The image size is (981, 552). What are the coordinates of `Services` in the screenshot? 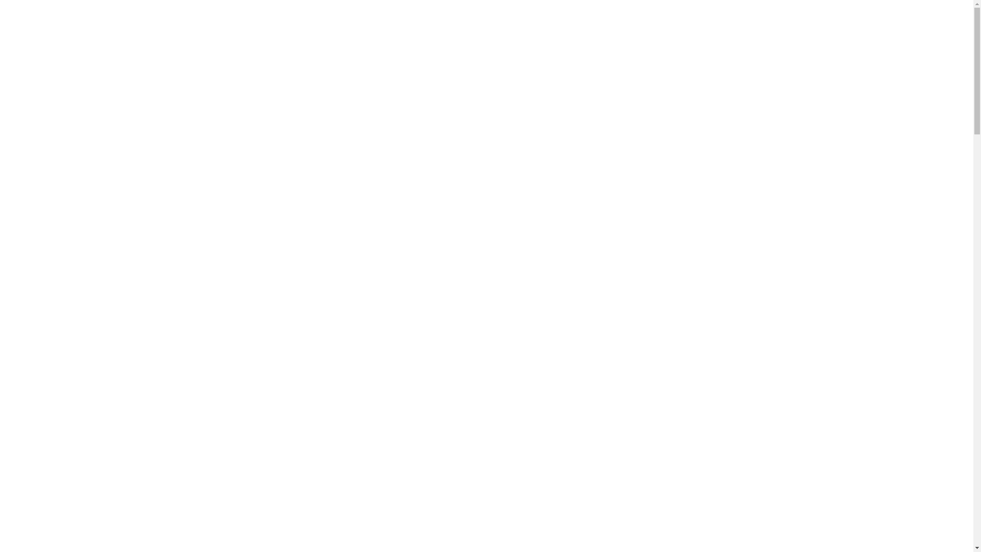 It's located at (451, 39).